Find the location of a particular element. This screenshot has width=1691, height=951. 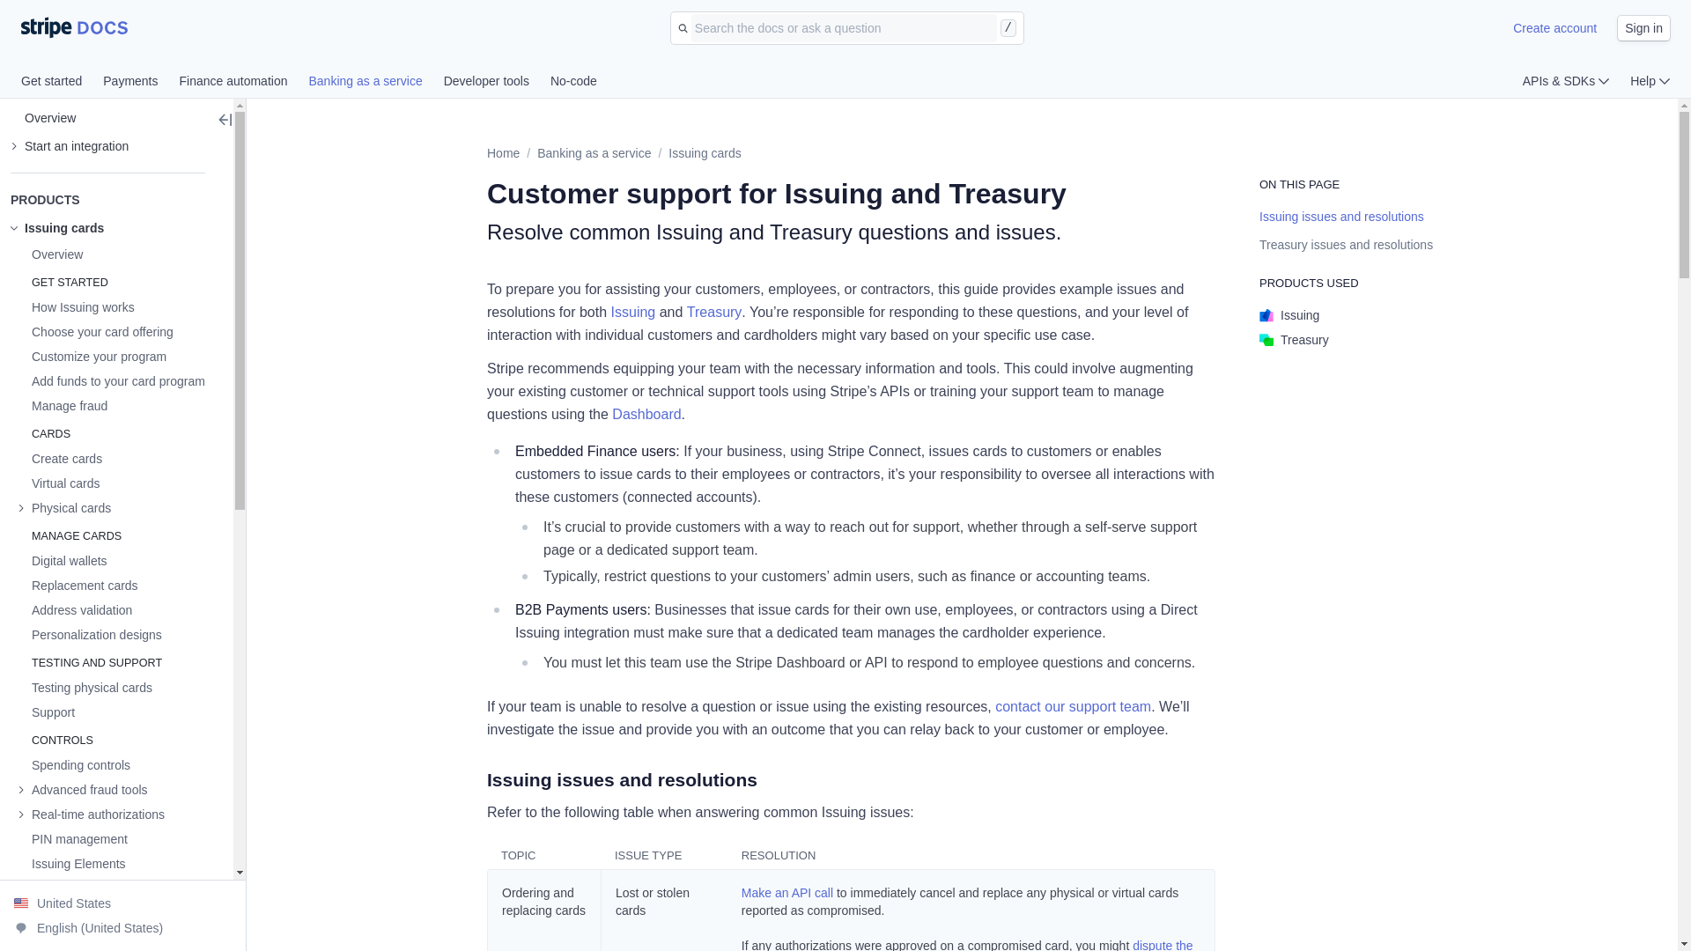

Start an integration is located at coordinates (69, 146).